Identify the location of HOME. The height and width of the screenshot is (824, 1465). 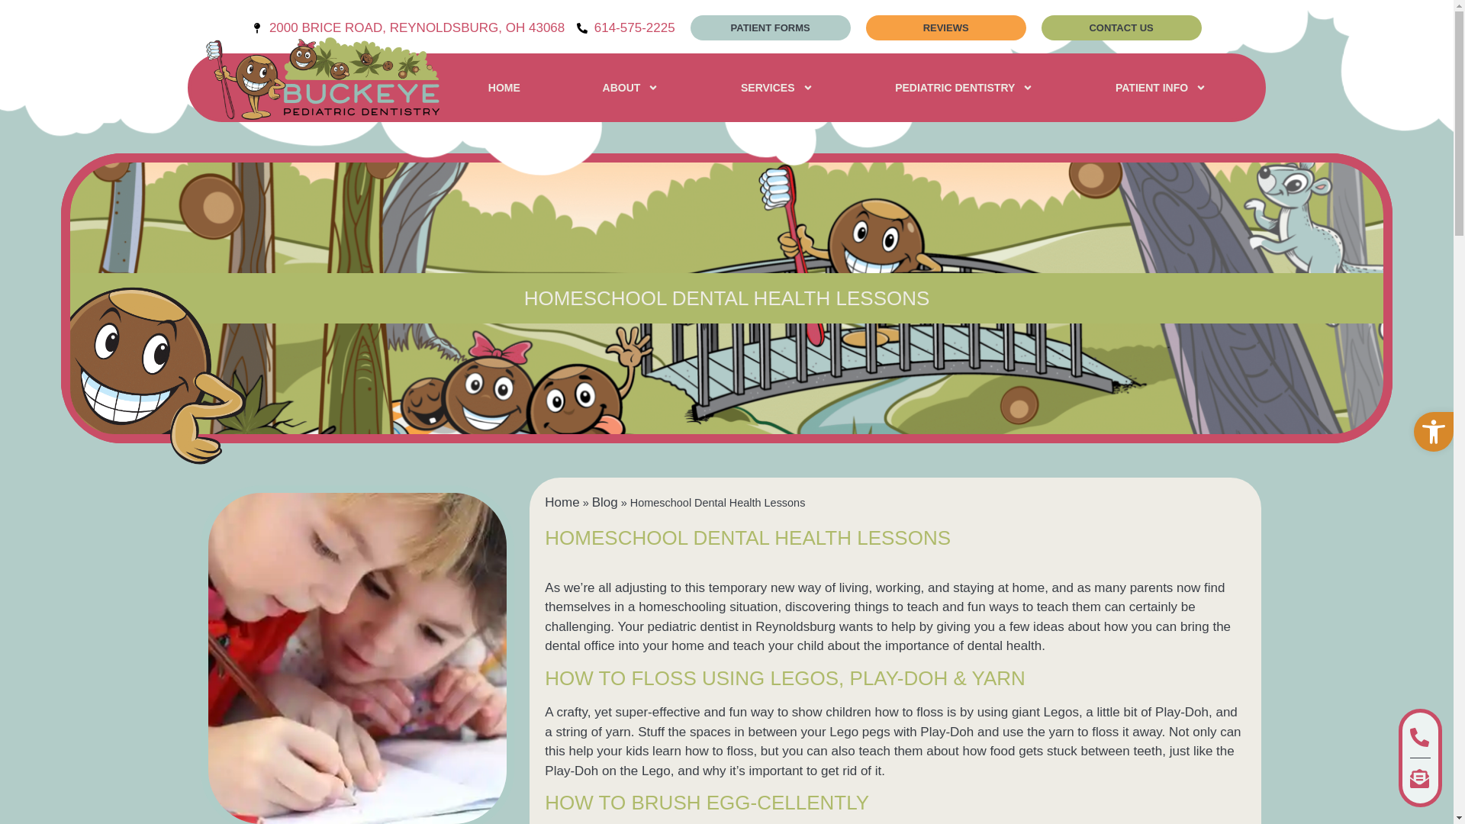
(504, 87).